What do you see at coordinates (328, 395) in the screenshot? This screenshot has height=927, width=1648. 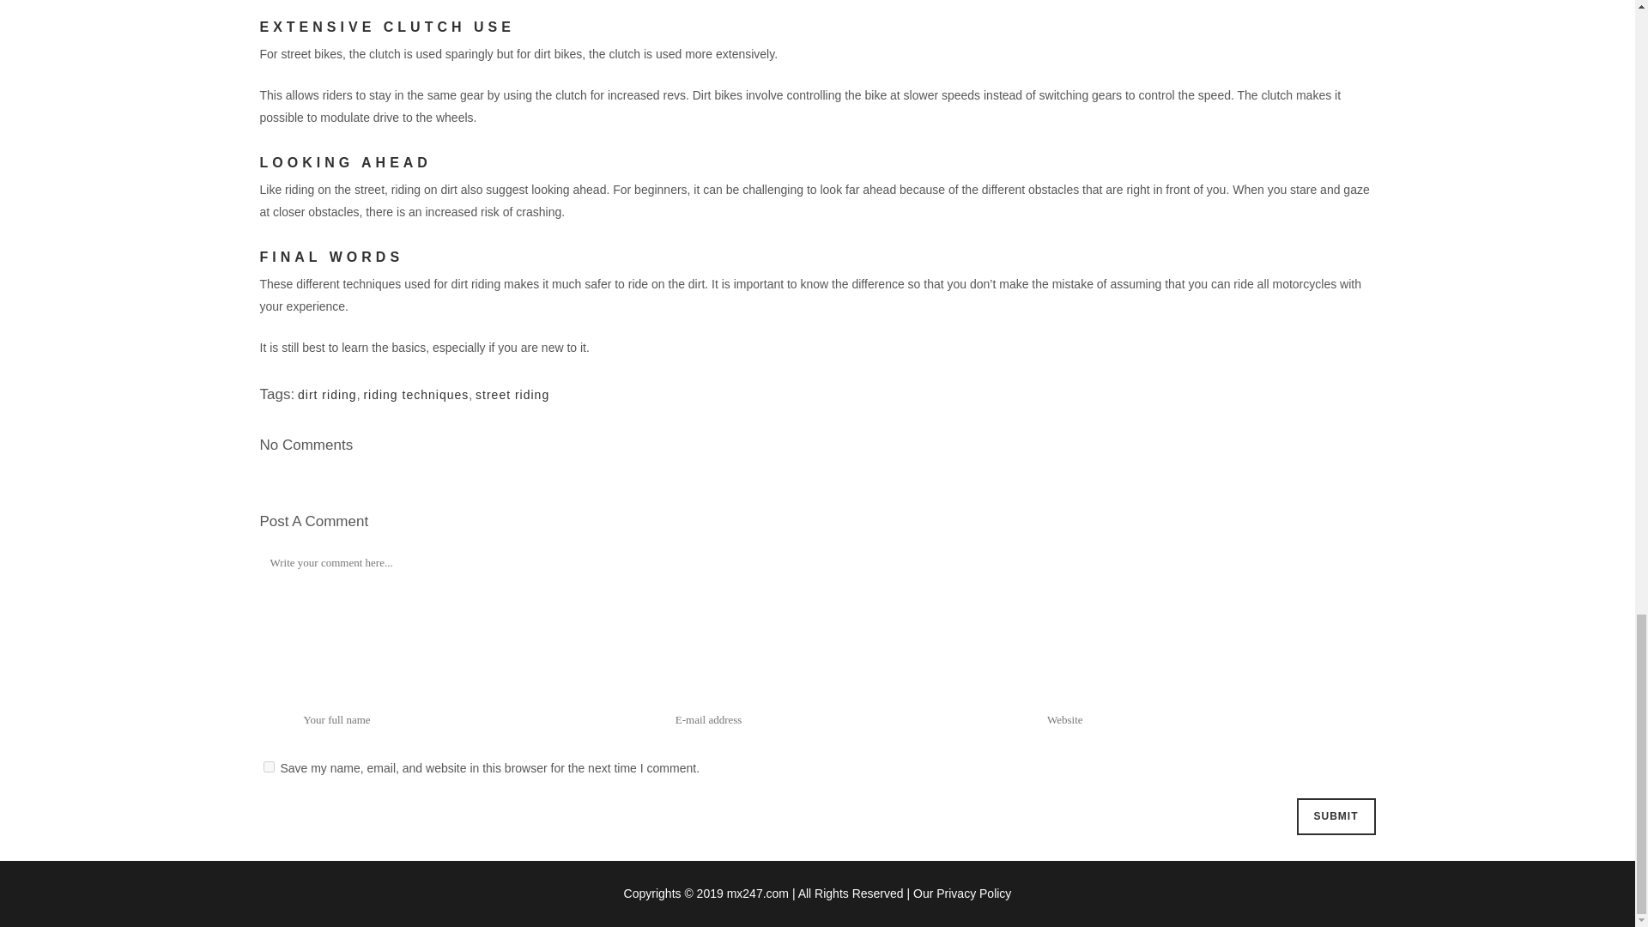 I see `dirt riding` at bounding box center [328, 395].